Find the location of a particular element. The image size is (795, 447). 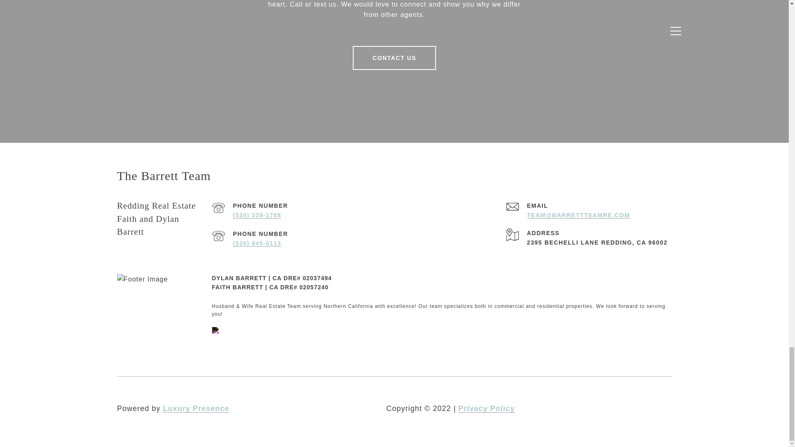

CONTACT US is located at coordinates (395, 58).